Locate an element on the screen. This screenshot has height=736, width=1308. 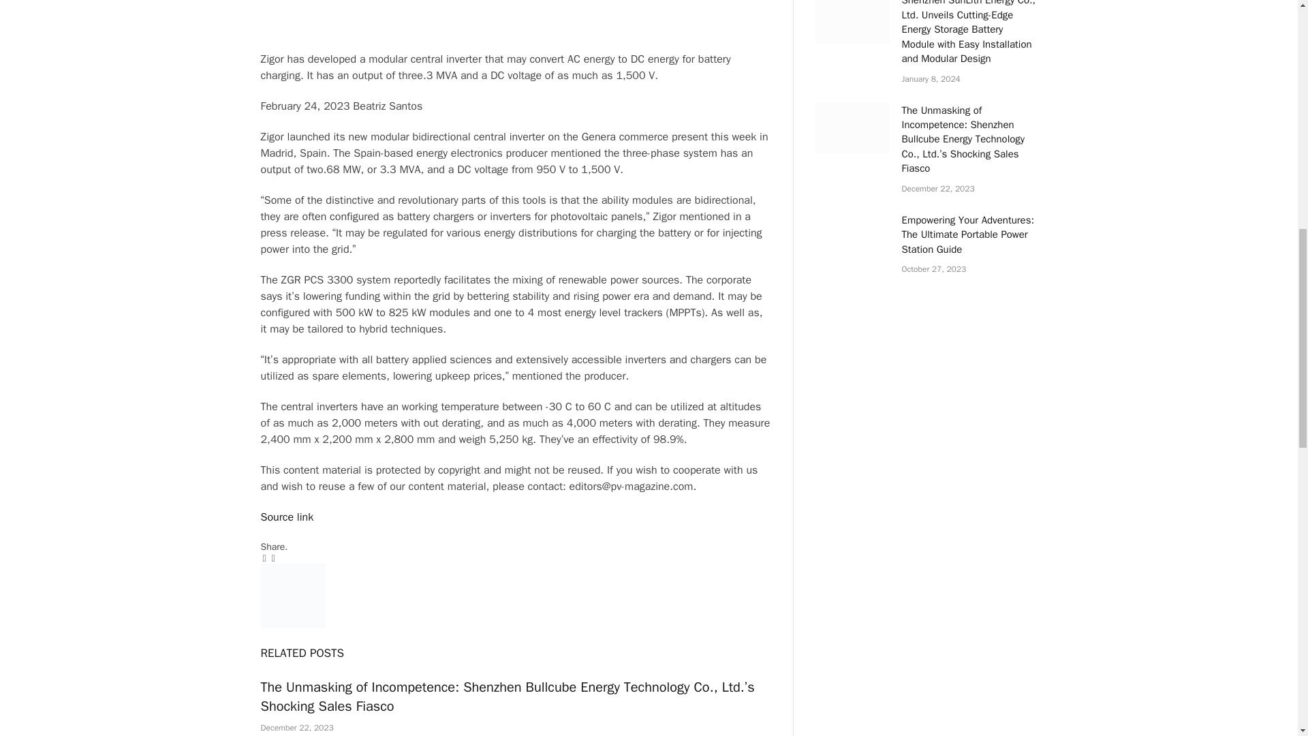
Pinterest is located at coordinates (515, 30).